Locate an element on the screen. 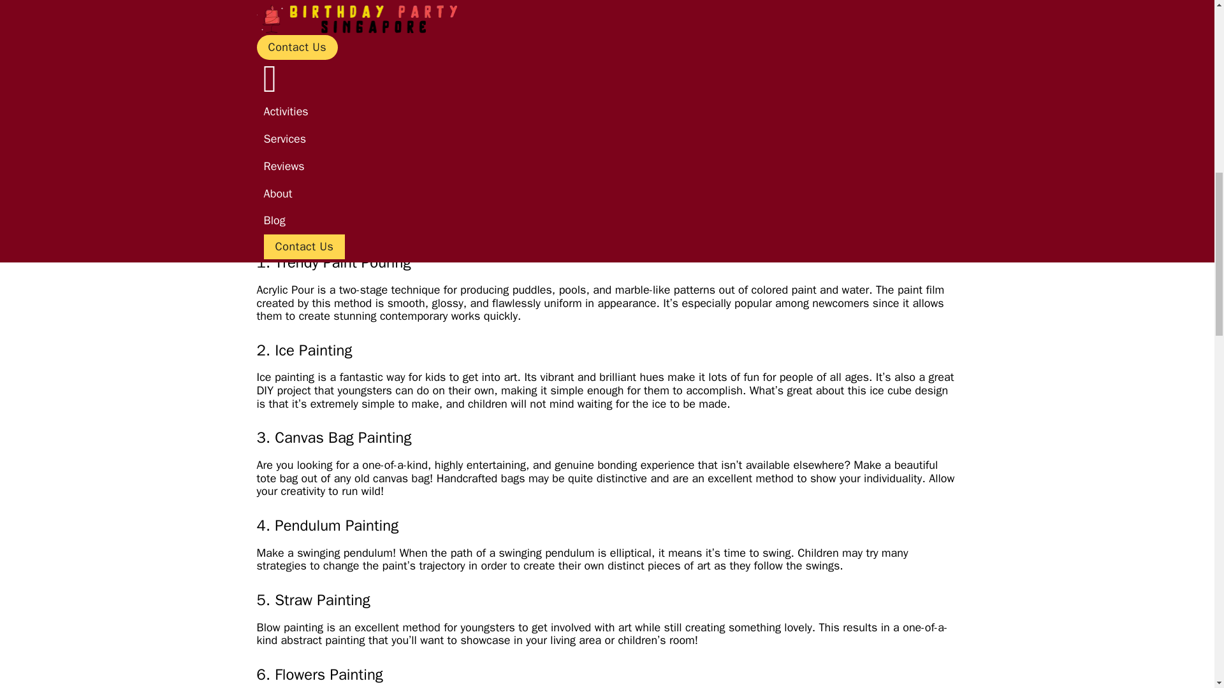 This screenshot has width=1224, height=688. 3. Canvas Bag Painting is located at coordinates (343, 131).